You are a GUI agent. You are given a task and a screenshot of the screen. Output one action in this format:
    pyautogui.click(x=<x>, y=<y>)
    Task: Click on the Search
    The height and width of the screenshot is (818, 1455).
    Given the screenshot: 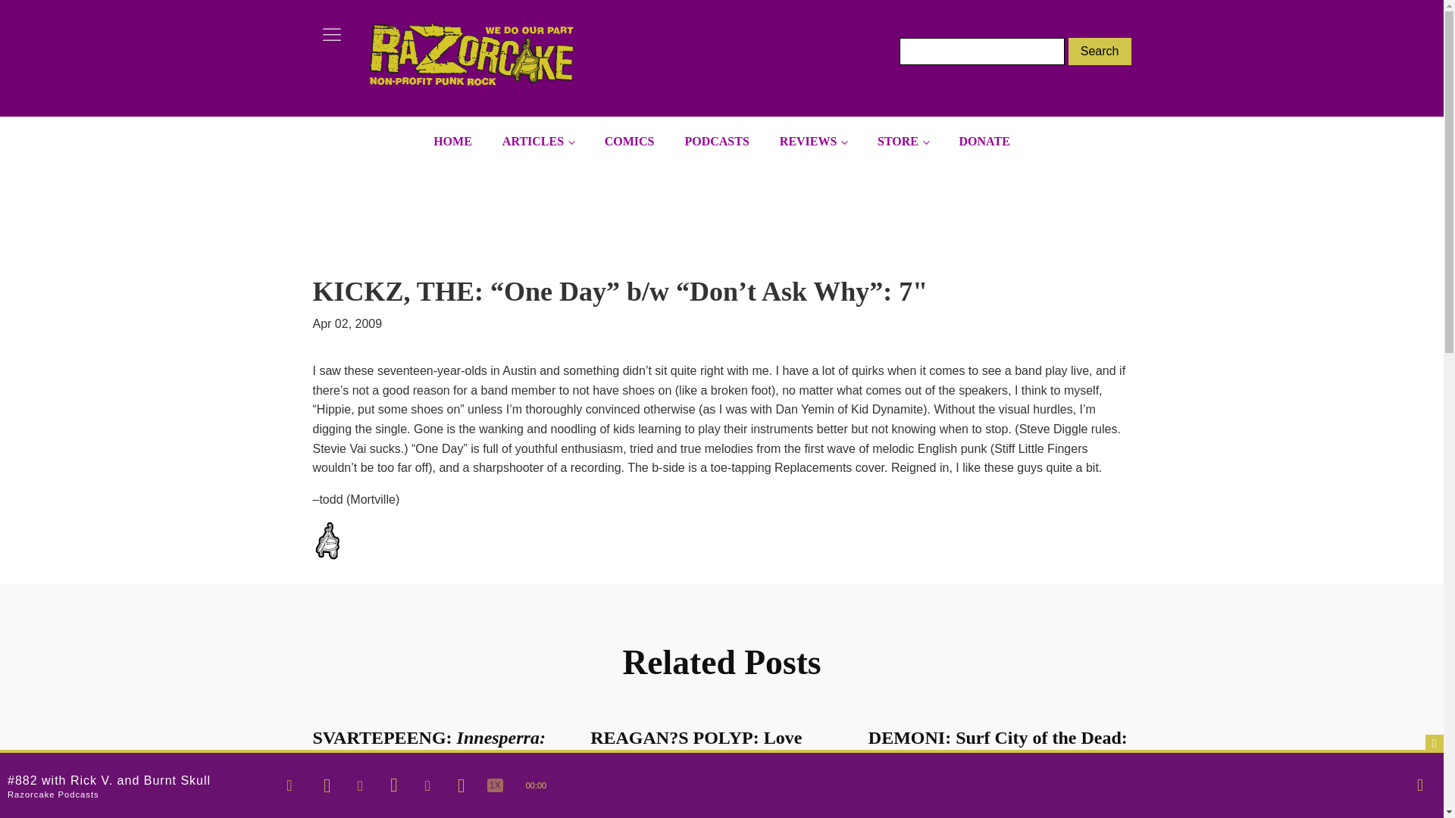 What is the action you would take?
    pyautogui.click(x=1100, y=52)
    